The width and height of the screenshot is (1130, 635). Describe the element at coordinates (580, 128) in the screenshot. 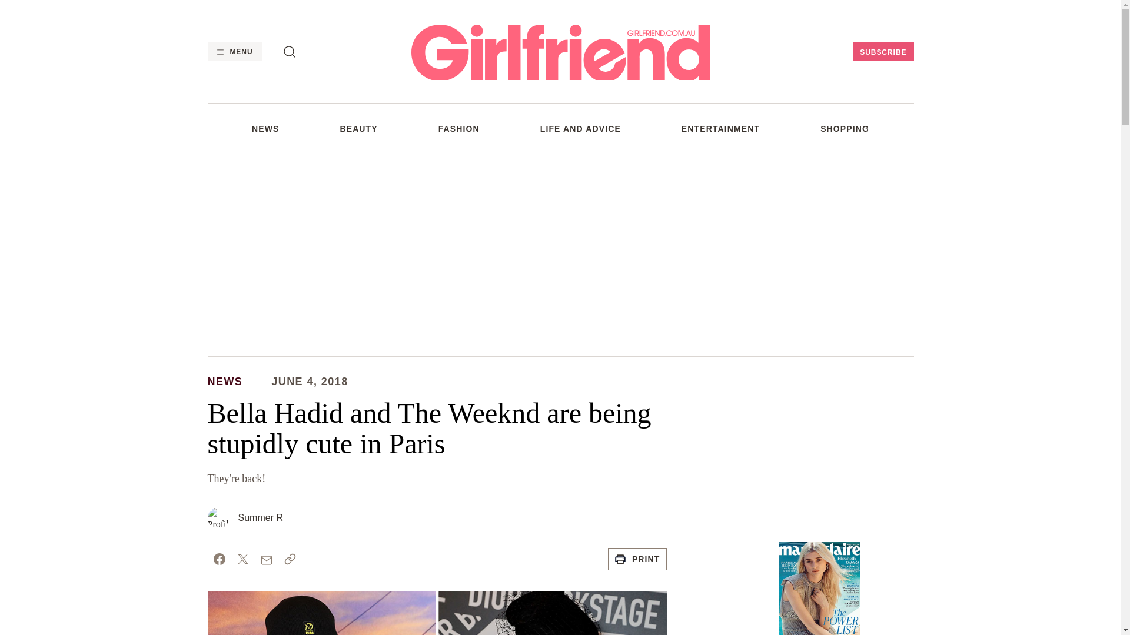

I see `LIFE AND ADVICE` at that location.